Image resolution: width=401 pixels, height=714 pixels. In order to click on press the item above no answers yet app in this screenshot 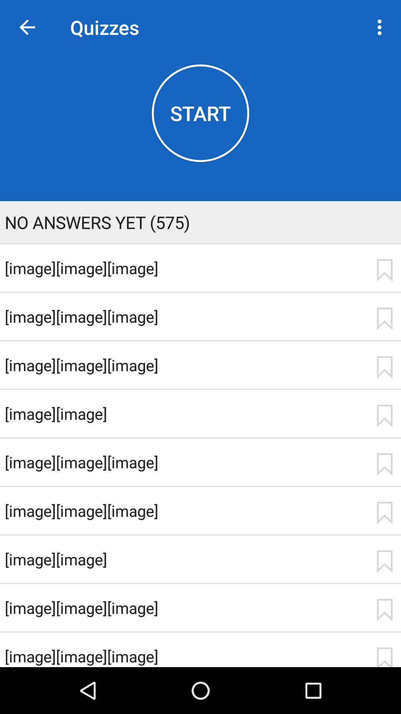, I will do `click(200, 113)`.